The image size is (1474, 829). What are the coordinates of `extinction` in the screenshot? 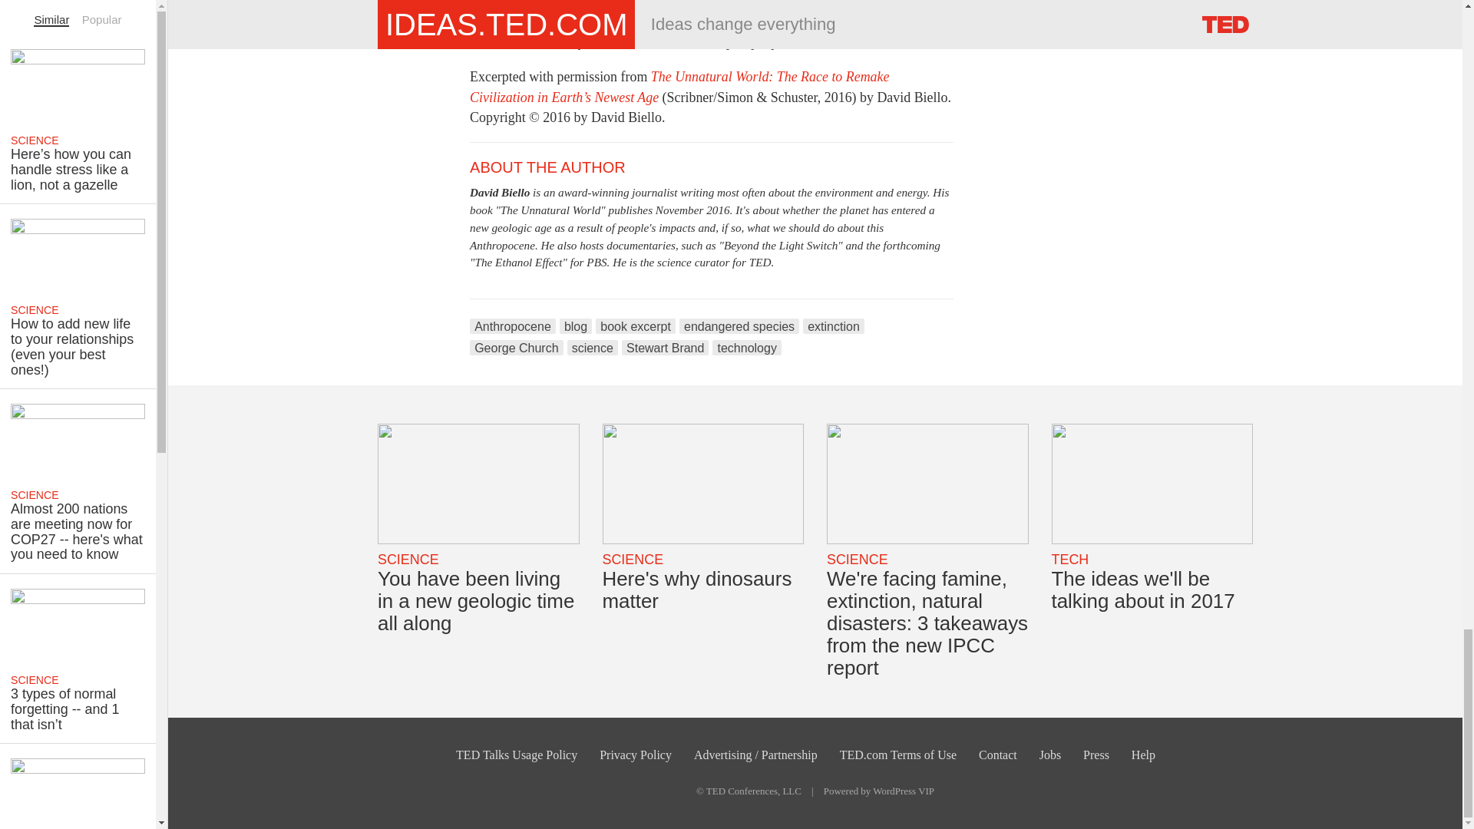 It's located at (834, 325).